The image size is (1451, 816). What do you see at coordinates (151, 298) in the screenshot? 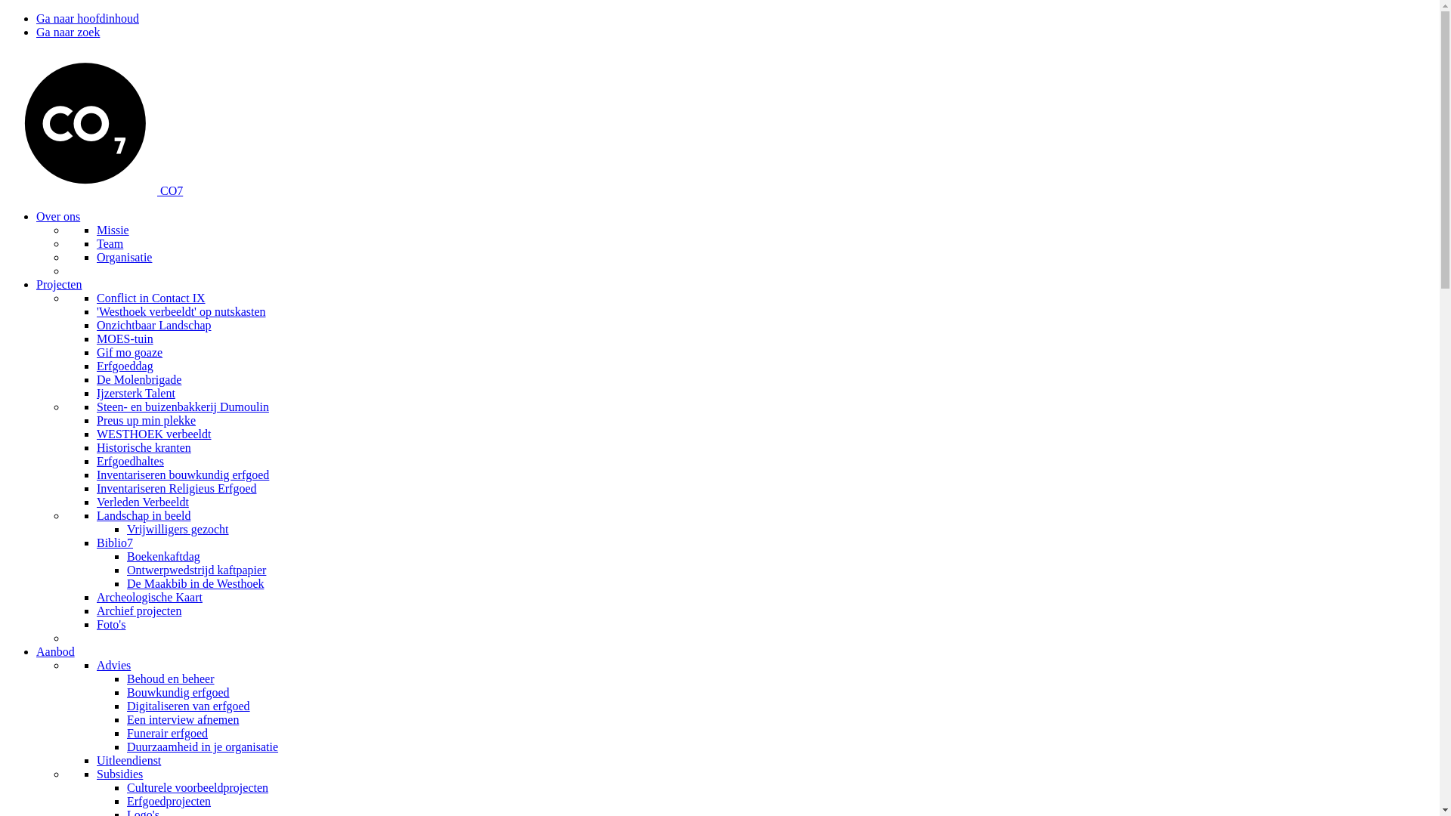
I see `Conflict in Contact IX` at bounding box center [151, 298].